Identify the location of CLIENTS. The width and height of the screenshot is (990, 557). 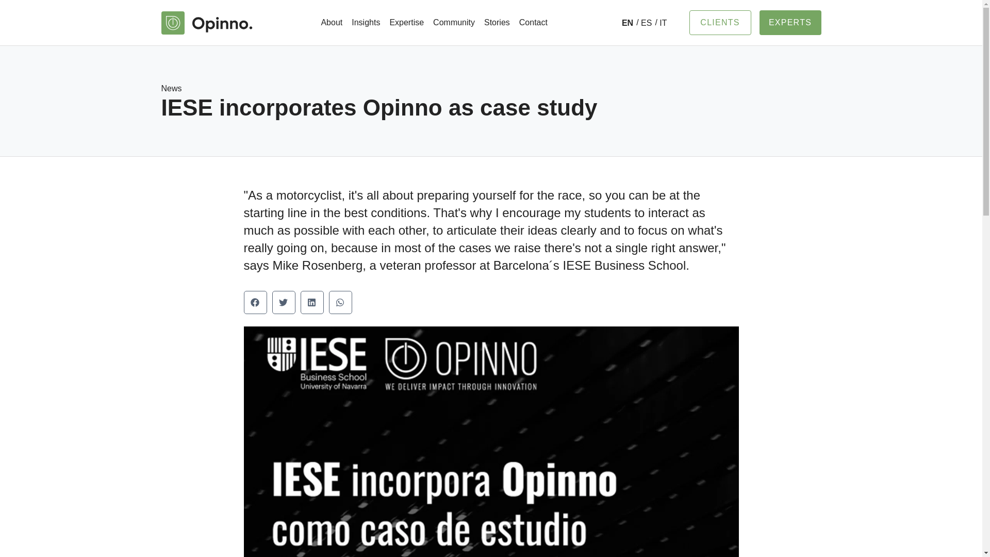
(720, 23).